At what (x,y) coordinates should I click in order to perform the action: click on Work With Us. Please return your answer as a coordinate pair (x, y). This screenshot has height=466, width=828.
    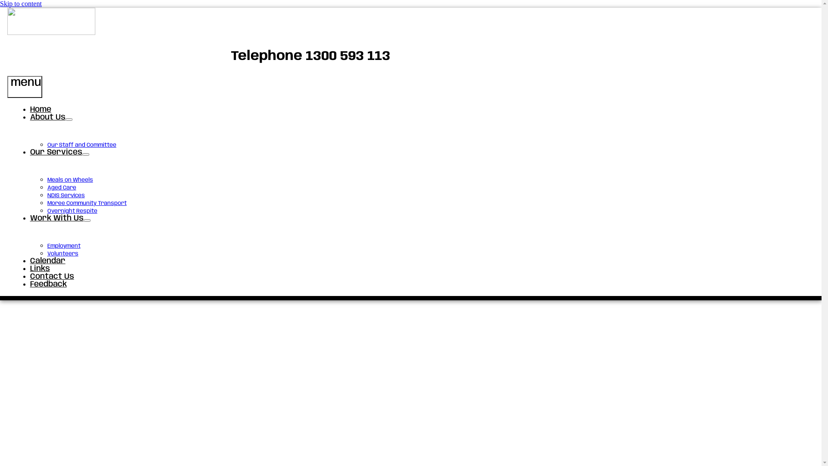
    Looking at the image, I should click on (57, 218).